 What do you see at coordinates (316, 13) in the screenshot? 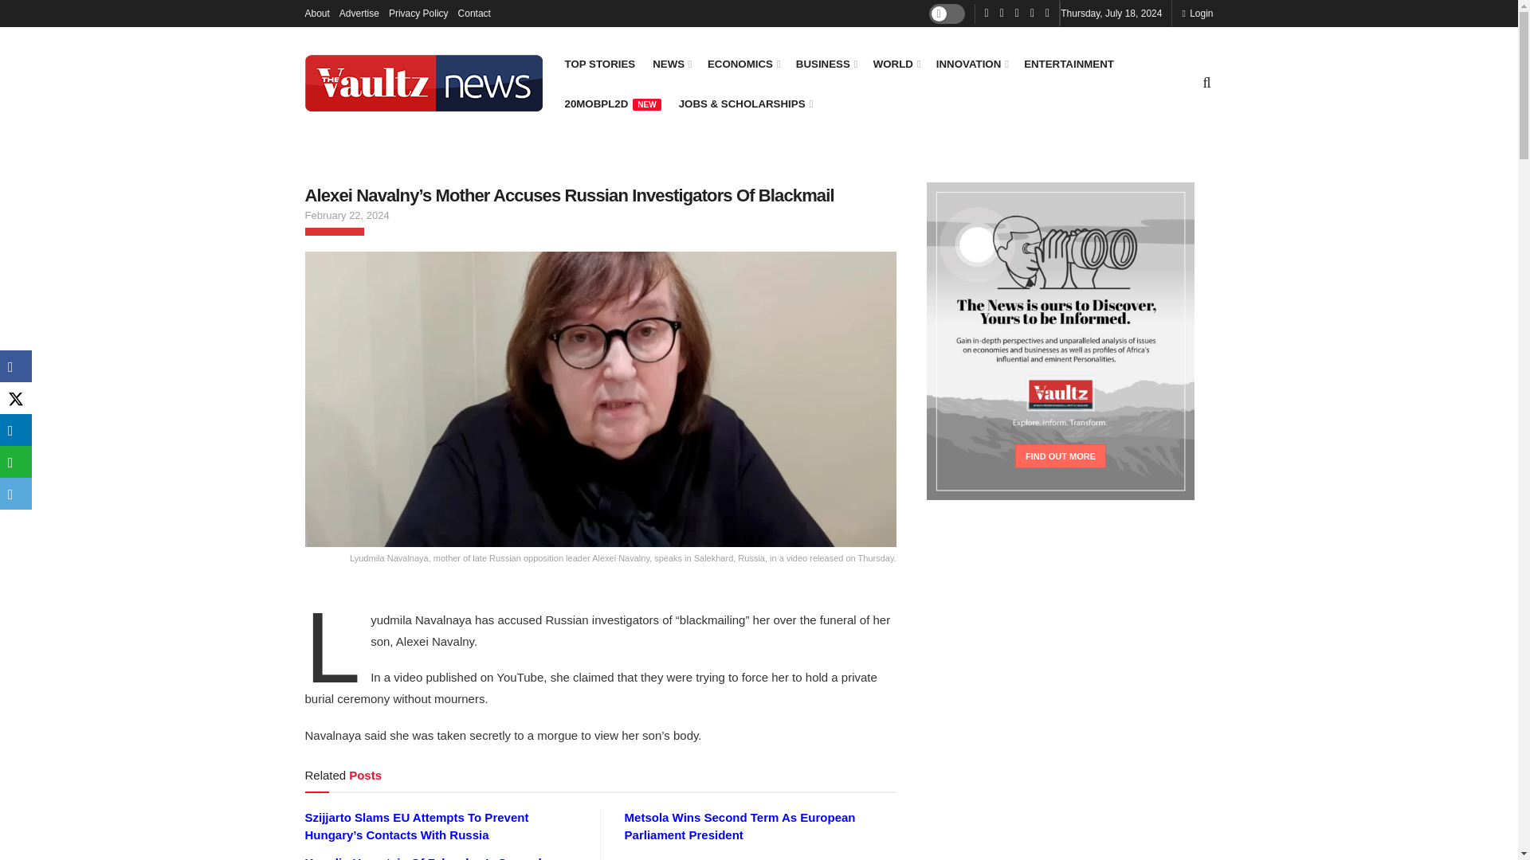
I see `About` at bounding box center [316, 13].